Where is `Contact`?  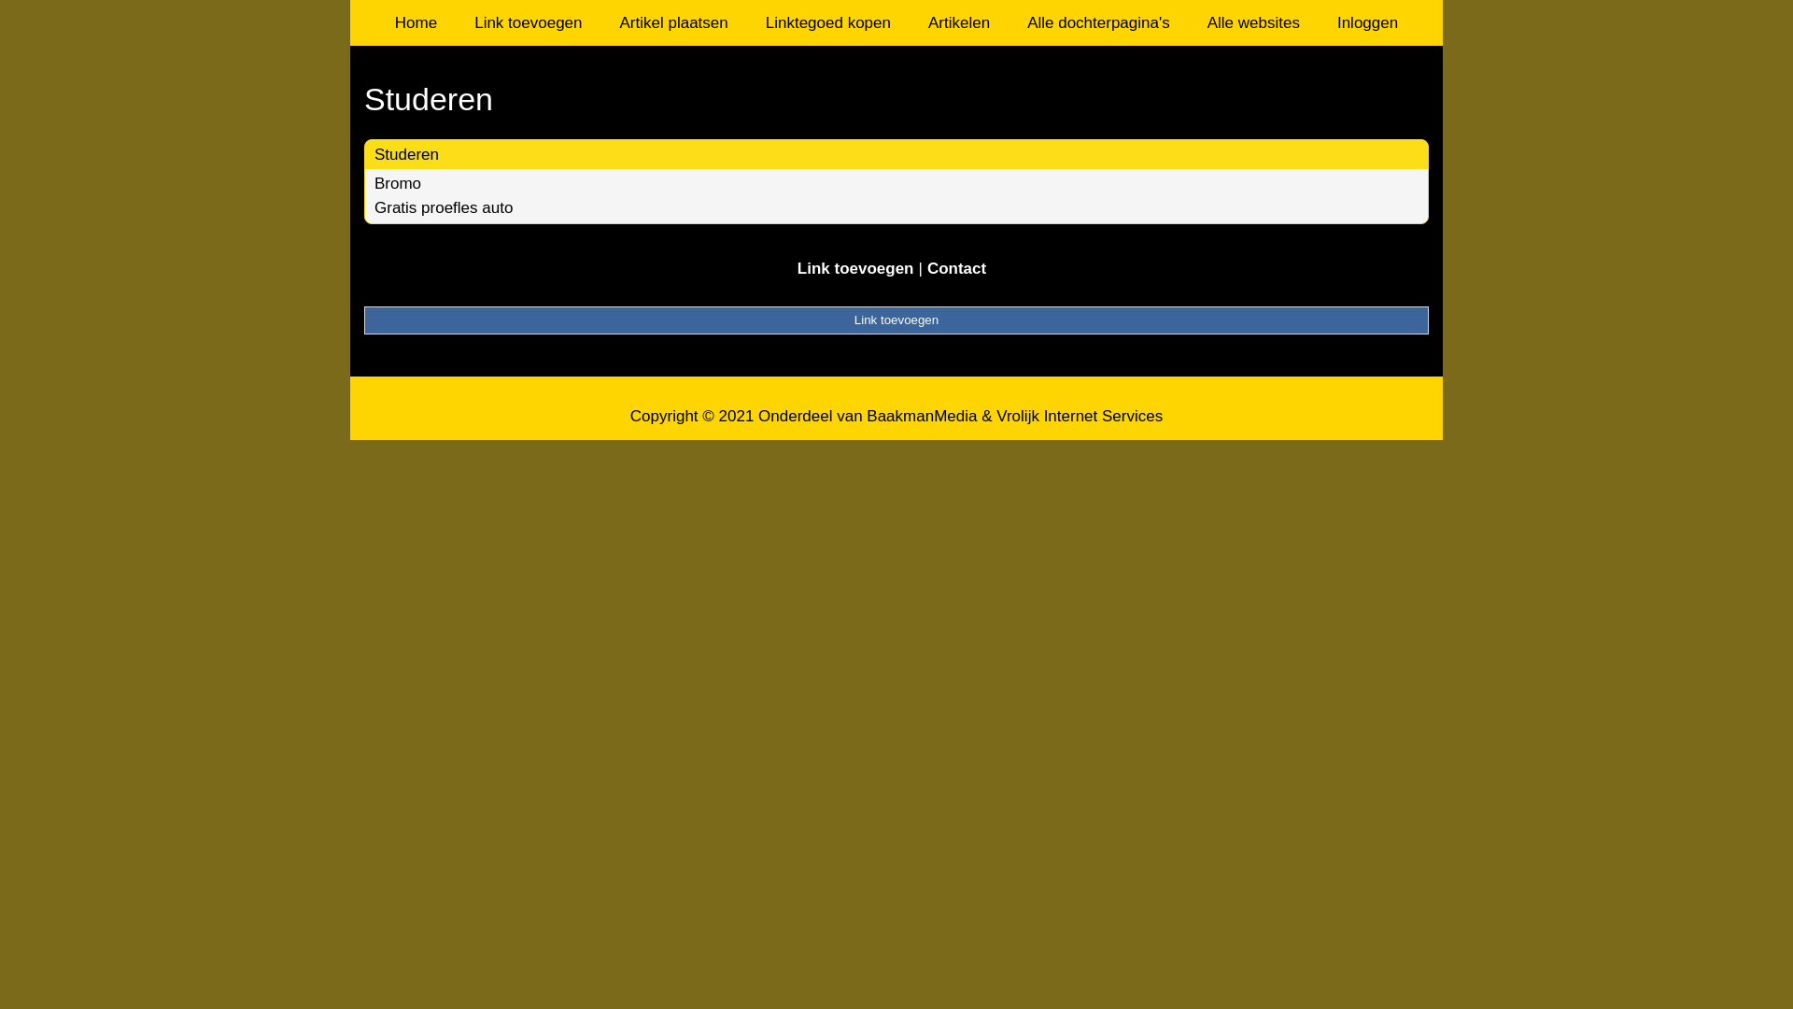
Contact is located at coordinates (956, 269).